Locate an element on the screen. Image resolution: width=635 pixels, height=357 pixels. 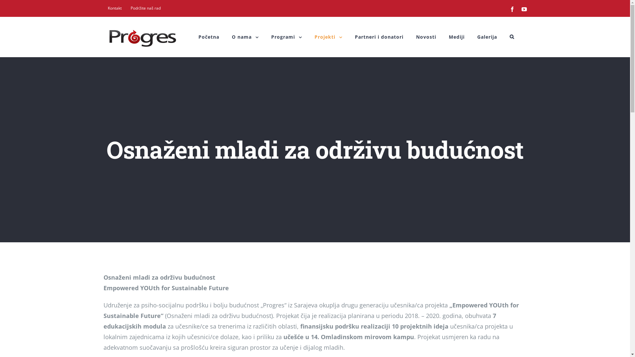
Galerija is located at coordinates (487, 37).